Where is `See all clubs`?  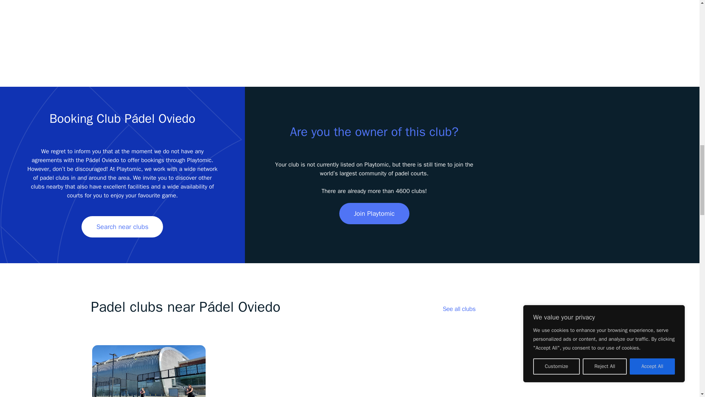 See all clubs is located at coordinates (459, 309).